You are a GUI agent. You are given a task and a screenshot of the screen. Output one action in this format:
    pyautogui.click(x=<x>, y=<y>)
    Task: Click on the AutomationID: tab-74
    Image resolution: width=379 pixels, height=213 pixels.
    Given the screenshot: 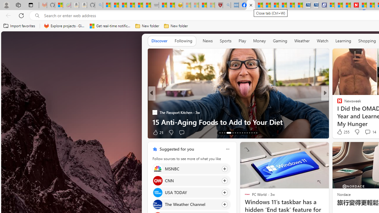 What is the action you would take?
    pyautogui.click(x=242, y=133)
    